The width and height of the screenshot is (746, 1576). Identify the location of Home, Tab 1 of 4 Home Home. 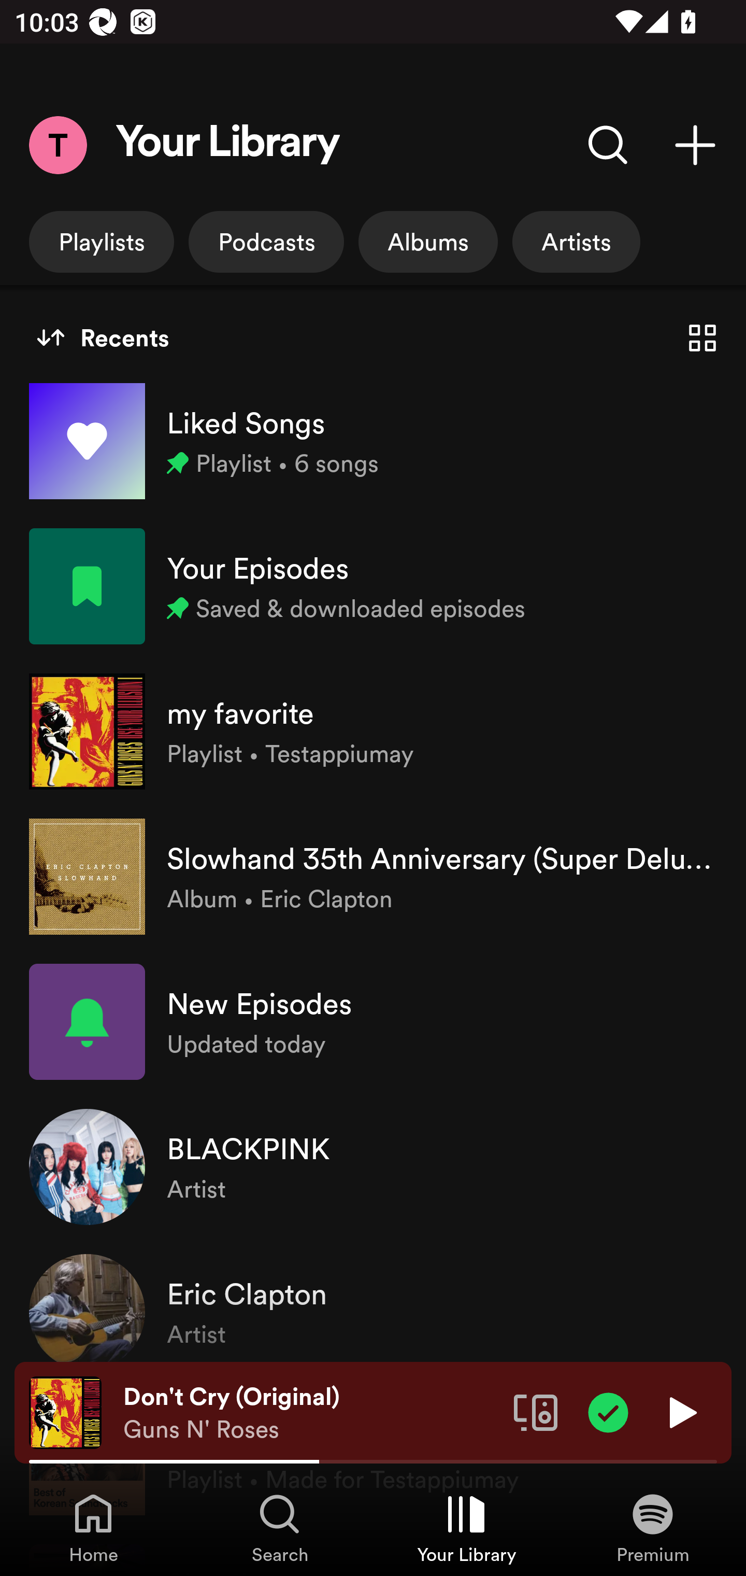
(93, 1527).